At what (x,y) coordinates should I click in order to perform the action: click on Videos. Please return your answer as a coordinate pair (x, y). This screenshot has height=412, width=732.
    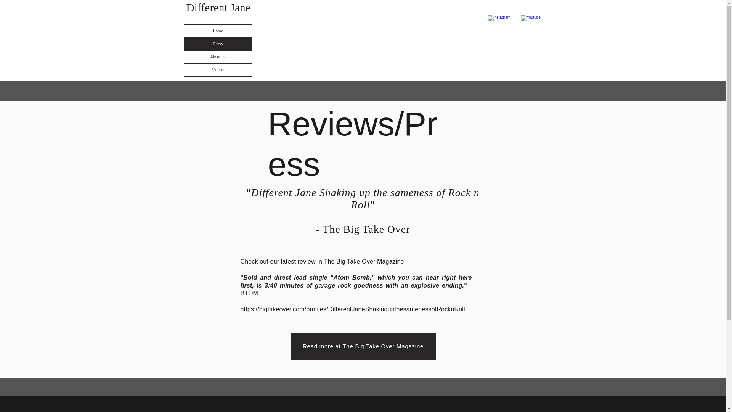
    Looking at the image, I should click on (218, 70).